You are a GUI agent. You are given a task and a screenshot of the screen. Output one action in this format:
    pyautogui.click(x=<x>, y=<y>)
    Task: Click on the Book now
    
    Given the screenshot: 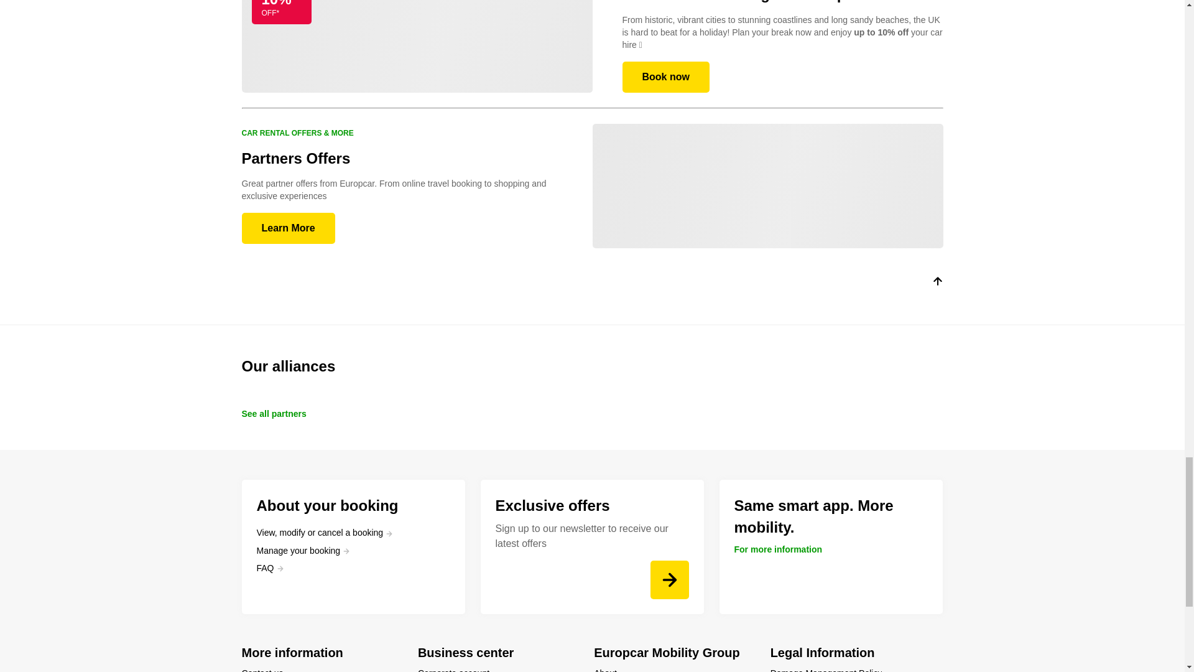 What is the action you would take?
    pyautogui.click(x=665, y=77)
    